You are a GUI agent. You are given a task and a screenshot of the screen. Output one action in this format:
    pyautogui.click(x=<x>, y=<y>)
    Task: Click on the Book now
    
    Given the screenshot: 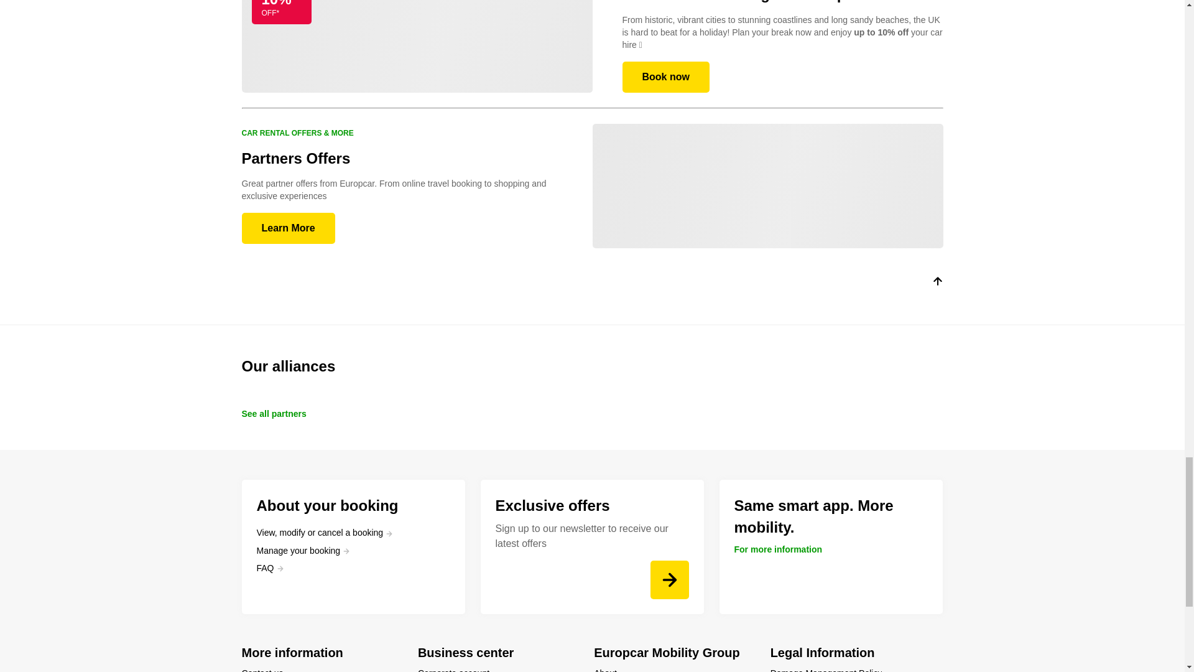 What is the action you would take?
    pyautogui.click(x=665, y=77)
    